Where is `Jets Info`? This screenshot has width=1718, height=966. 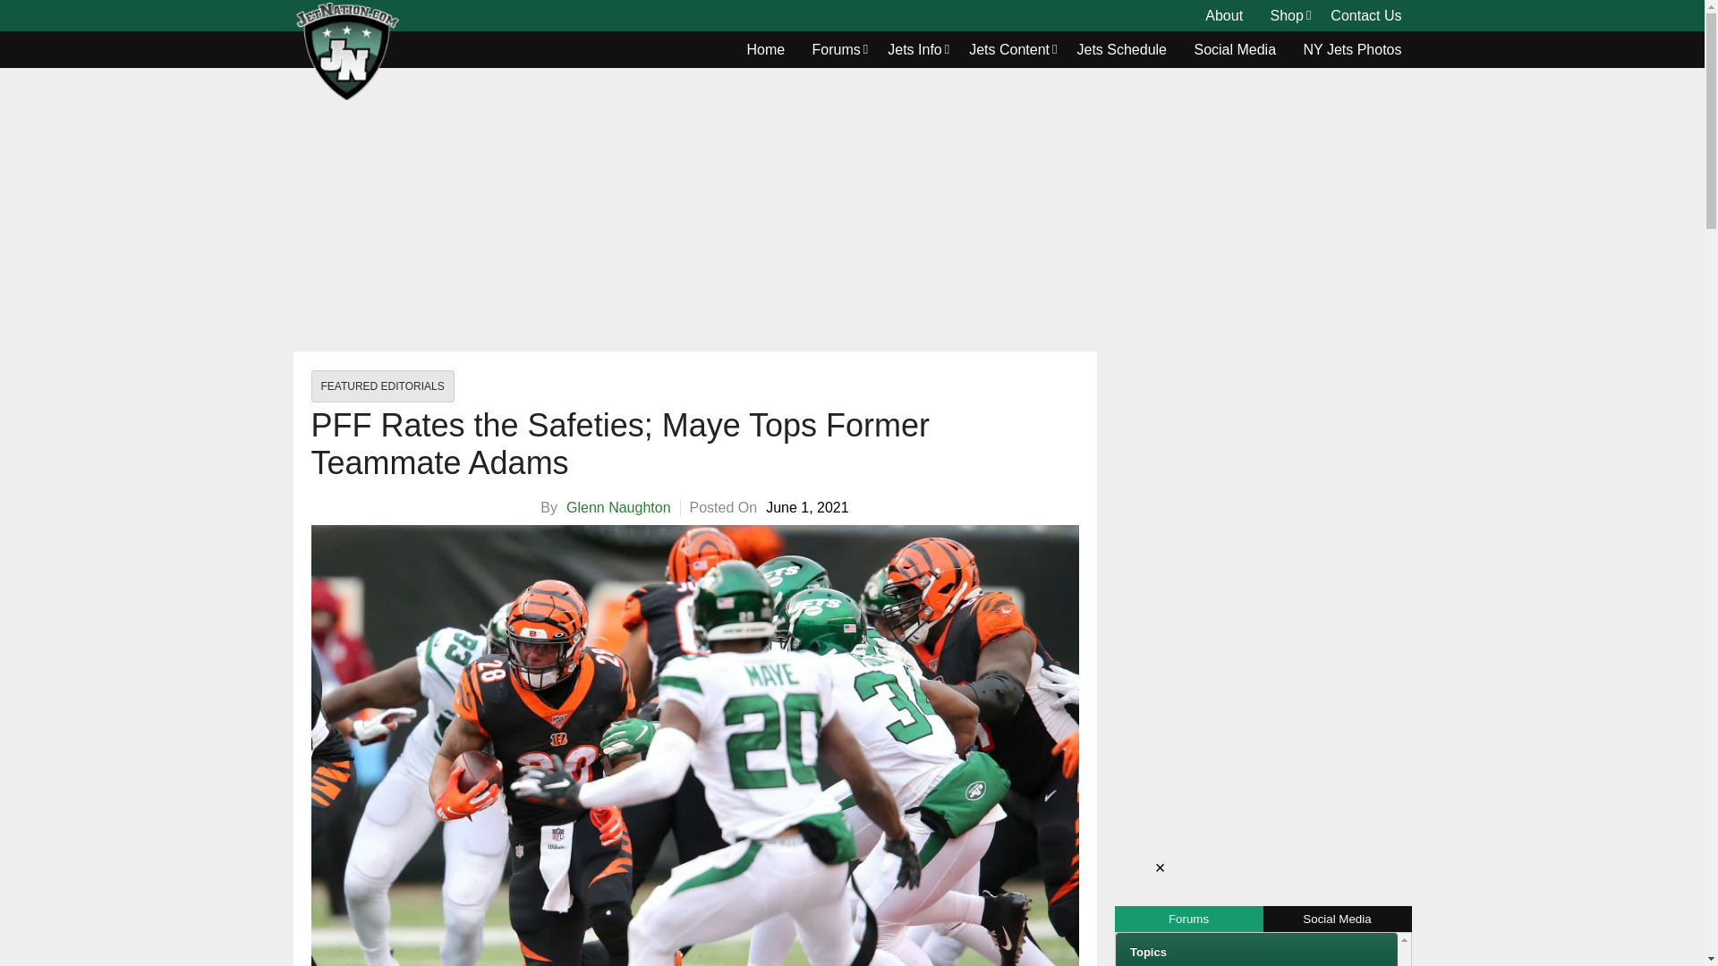 Jets Info is located at coordinates (914, 50).